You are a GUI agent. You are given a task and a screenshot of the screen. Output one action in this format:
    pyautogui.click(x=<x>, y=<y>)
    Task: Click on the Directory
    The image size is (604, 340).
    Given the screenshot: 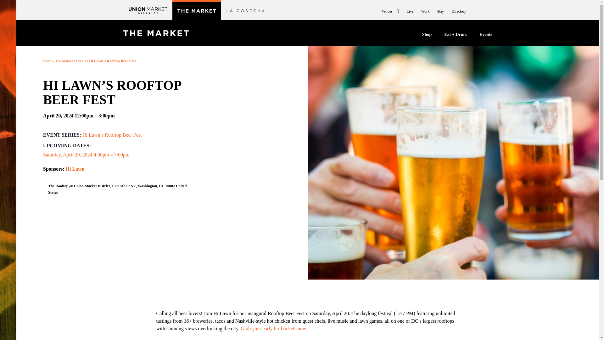 What is the action you would take?
    pyautogui.click(x=459, y=11)
    